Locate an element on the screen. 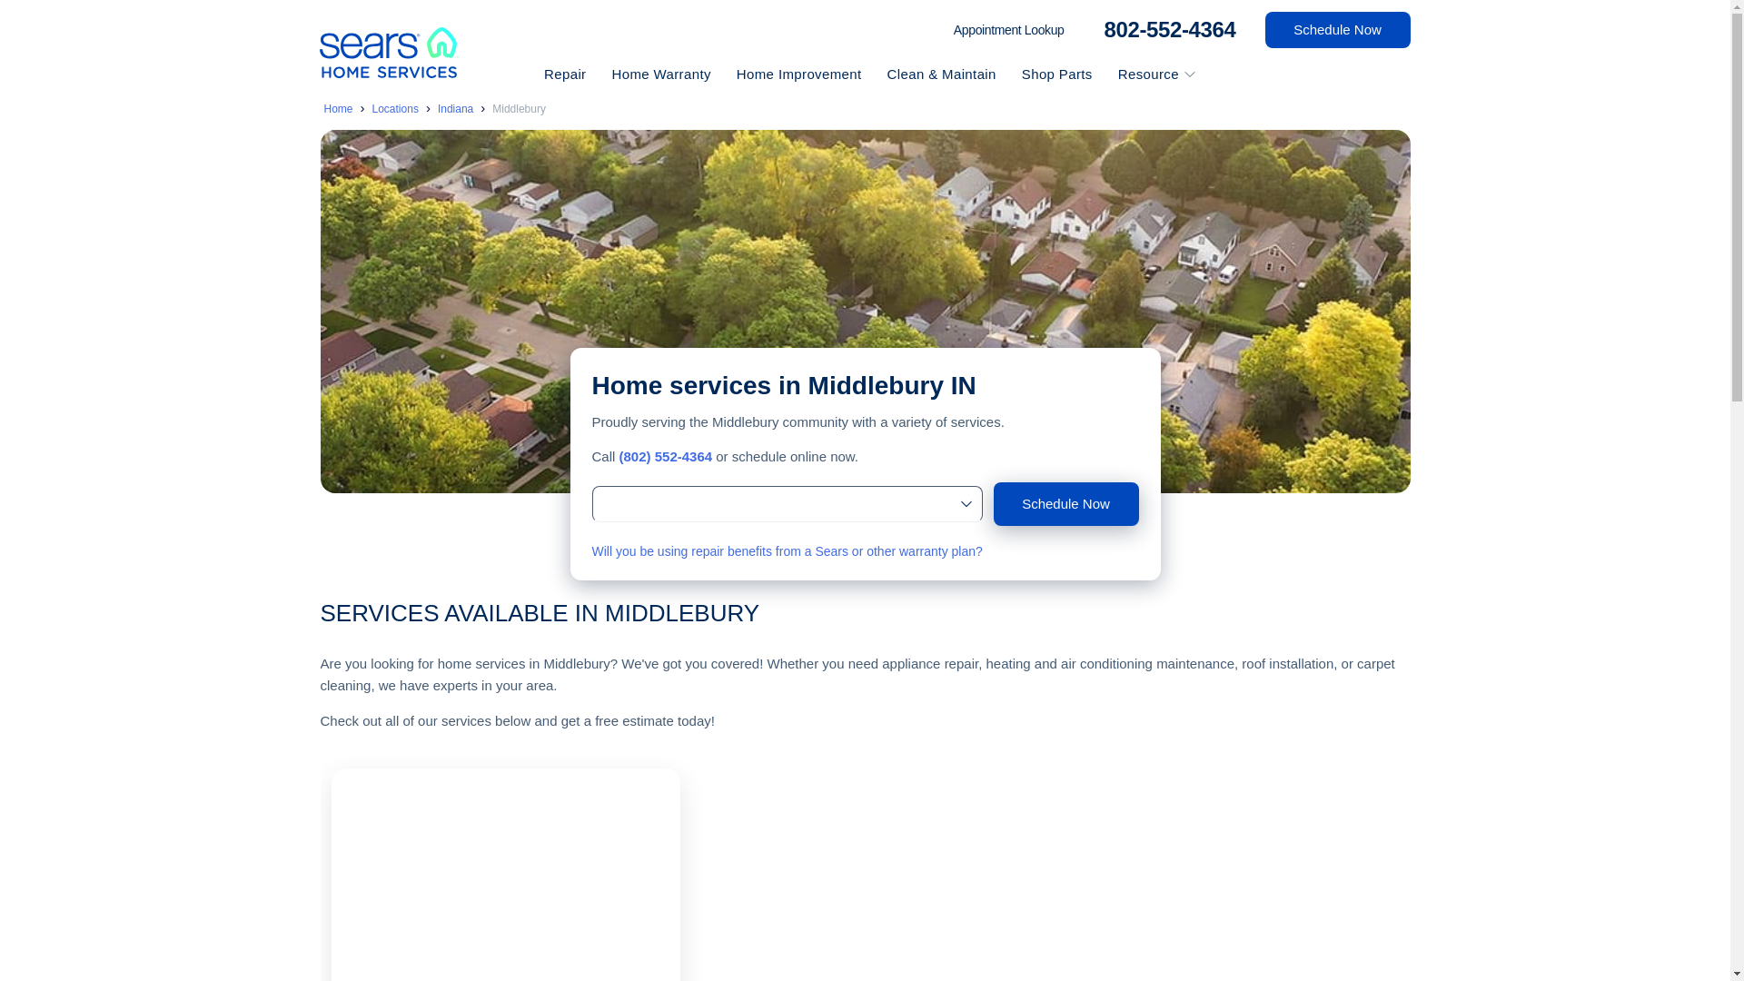 Image resolution: width=1744 pixels, height=981 pixels. Home is located at coordinates (337, 109).